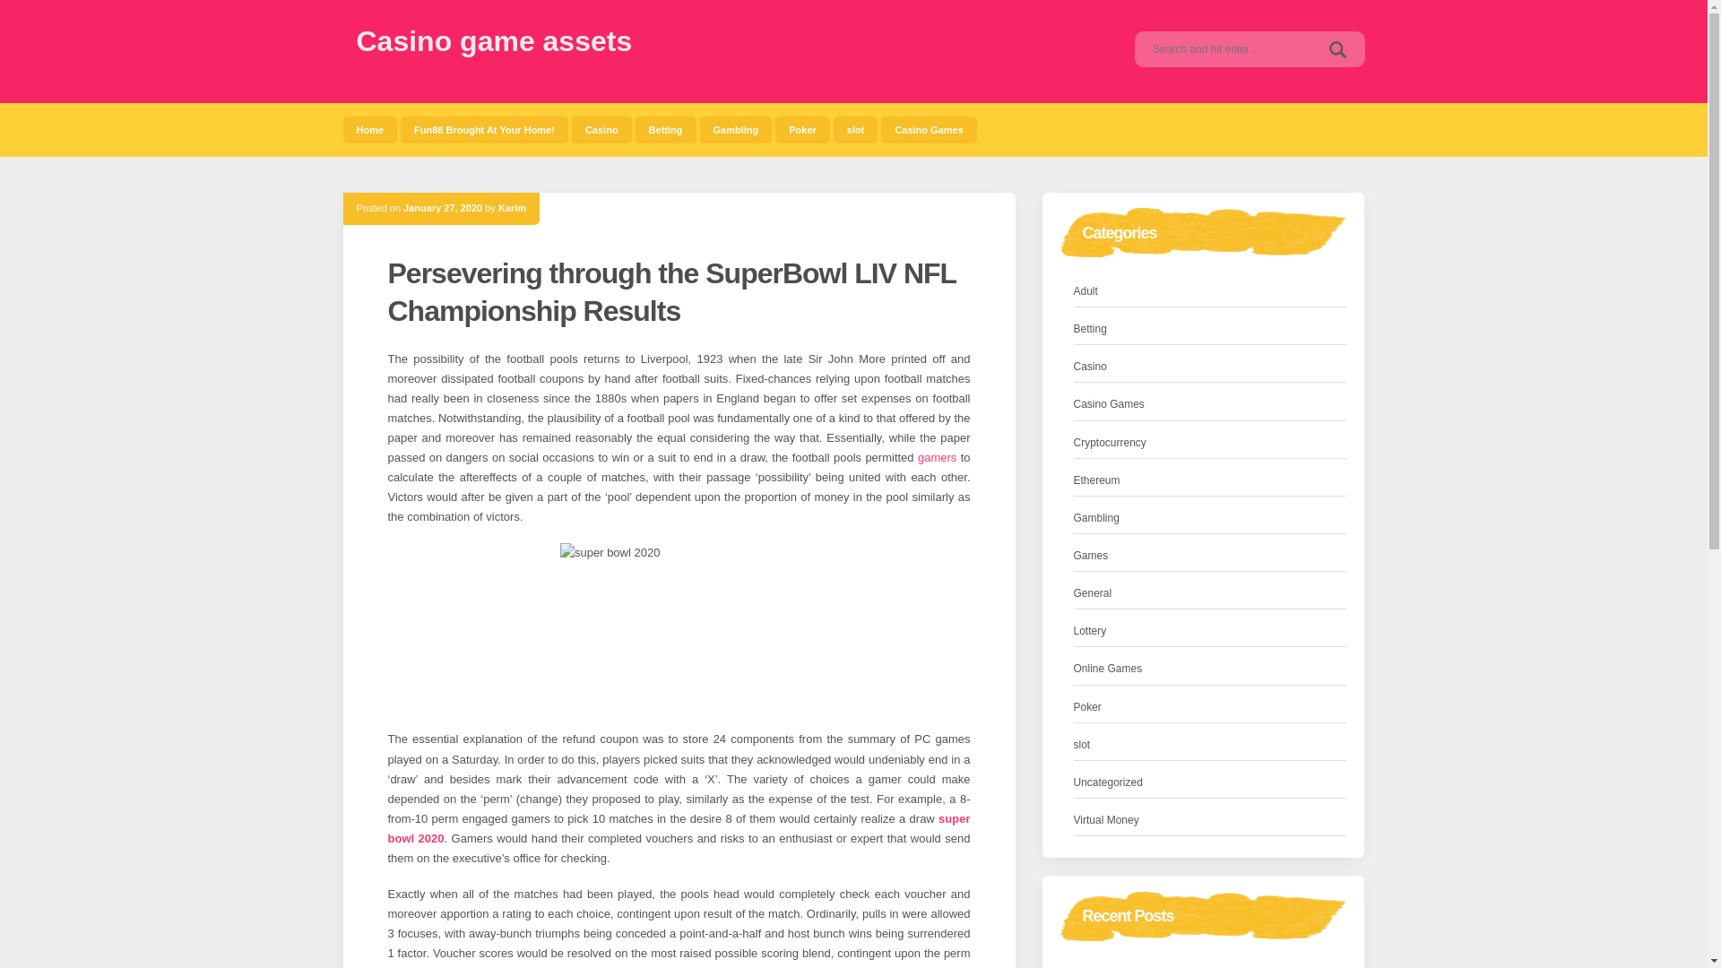  I want to click on Home, so click(369, 129).